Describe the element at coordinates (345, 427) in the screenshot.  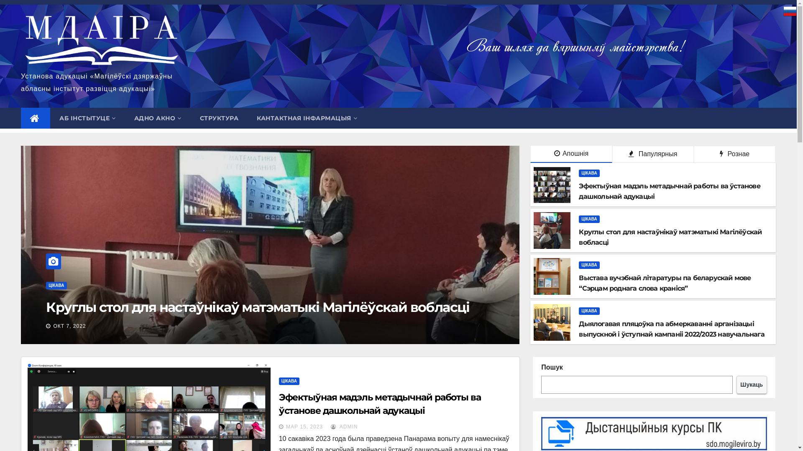
I see `ADMIN` at that location.